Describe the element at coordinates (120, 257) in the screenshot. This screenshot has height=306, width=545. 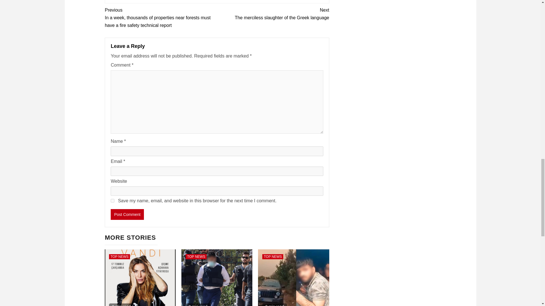
I see `Post Comment` at that location.